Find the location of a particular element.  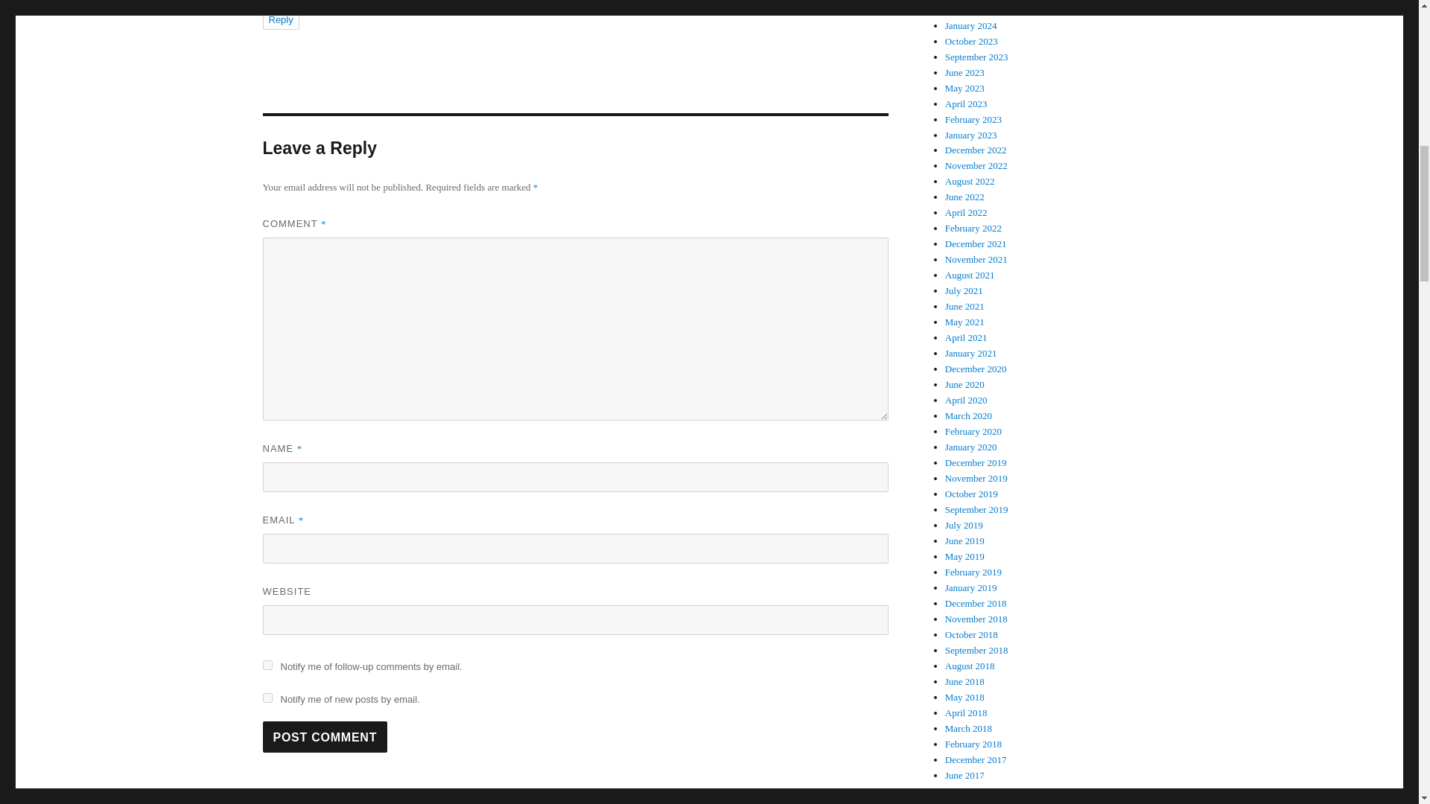

September 2023 is located at coordinates (976, 57).